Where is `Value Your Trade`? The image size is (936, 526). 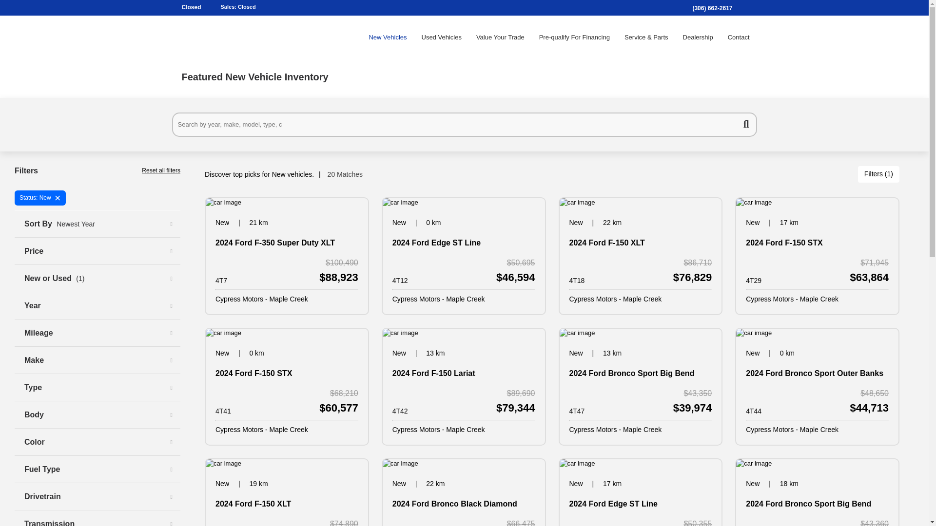
Value Your Trade is located at coordinates (500, 37).